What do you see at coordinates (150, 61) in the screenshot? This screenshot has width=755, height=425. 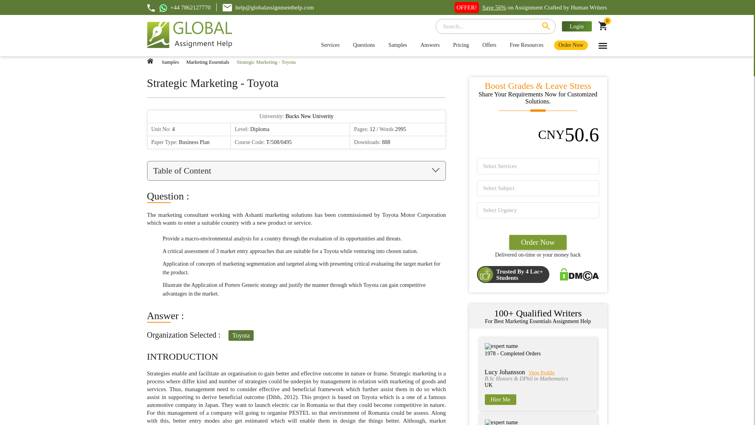 I see `Home` at bounding box center [150, 61].